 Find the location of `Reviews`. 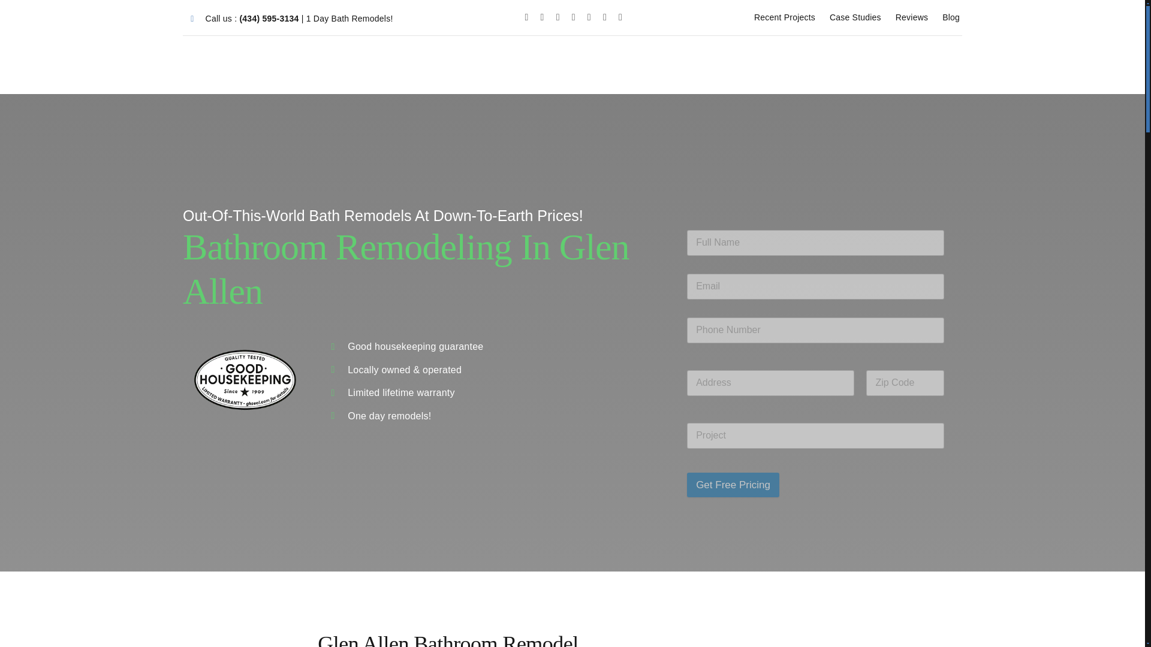

Reviews is located at coordinates (911, 17).